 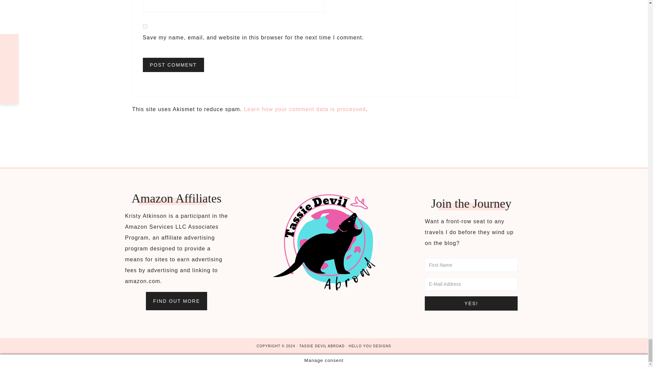 What do you see at coordinates (145, 27) in the screenshot?
I see `yes` at bounding box center [145, 27].